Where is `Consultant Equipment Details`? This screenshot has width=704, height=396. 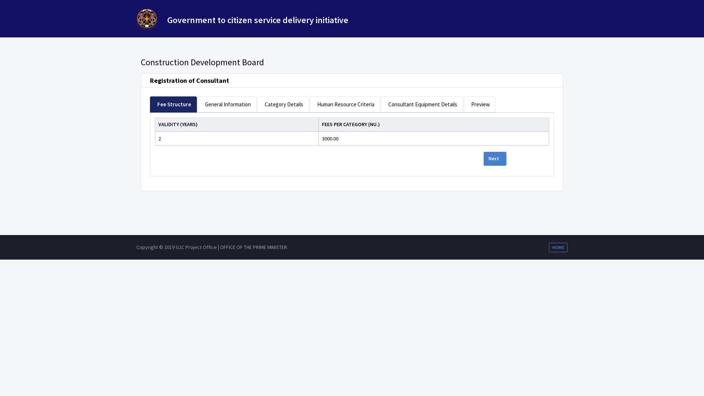
Consultant Equipment Details is located at coordinates (422, 104).